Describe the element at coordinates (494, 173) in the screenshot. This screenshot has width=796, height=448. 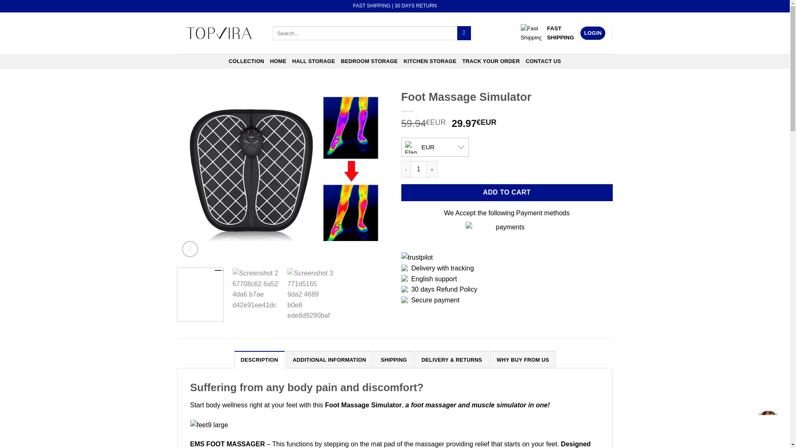
I see `Foot Massage Simulator 2` at that location.